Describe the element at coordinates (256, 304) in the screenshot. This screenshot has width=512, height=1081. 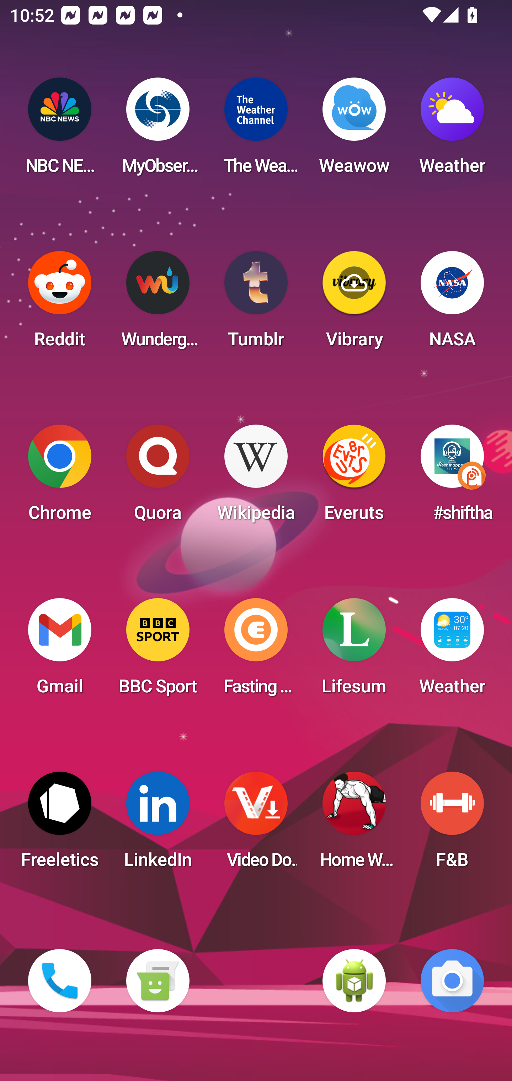
I see `Tumblr` at that location.